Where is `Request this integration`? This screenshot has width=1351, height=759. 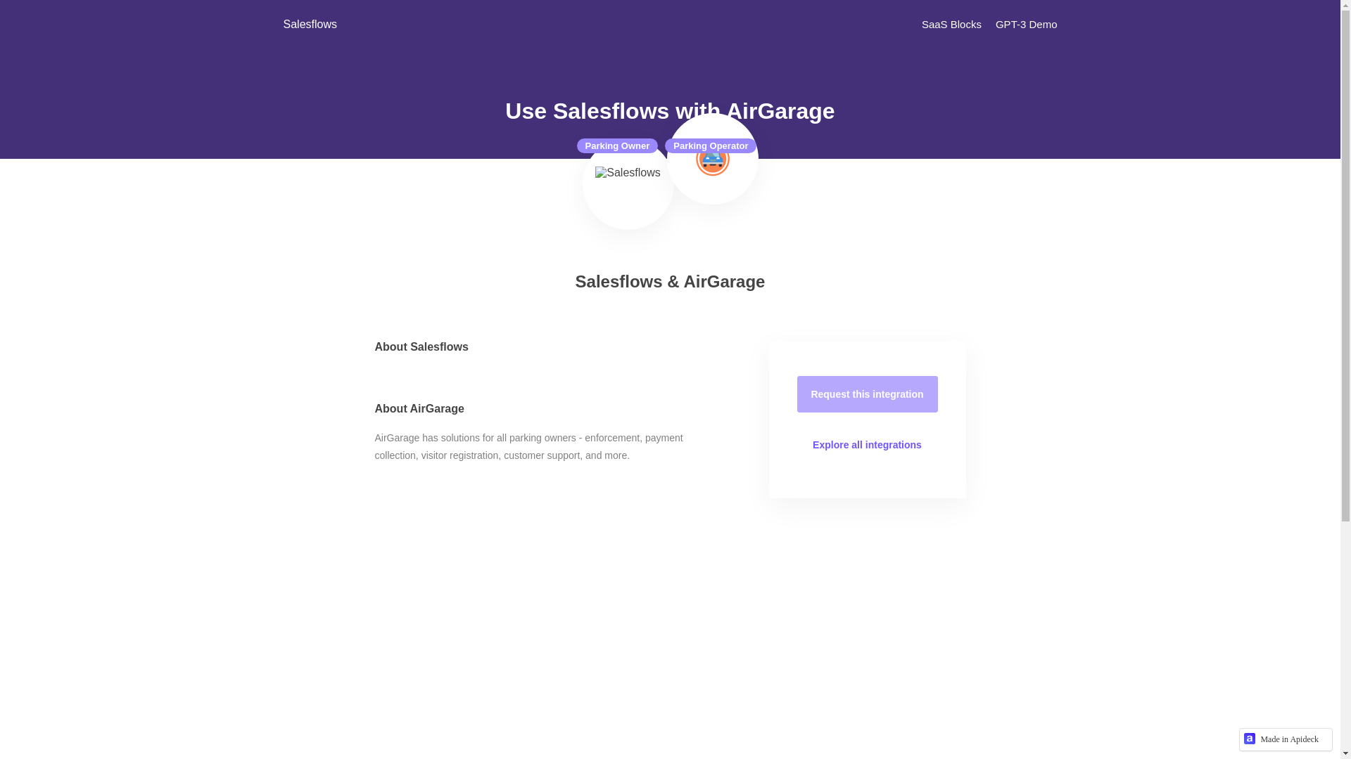 Request this integration is located at coordinates (867, 394).